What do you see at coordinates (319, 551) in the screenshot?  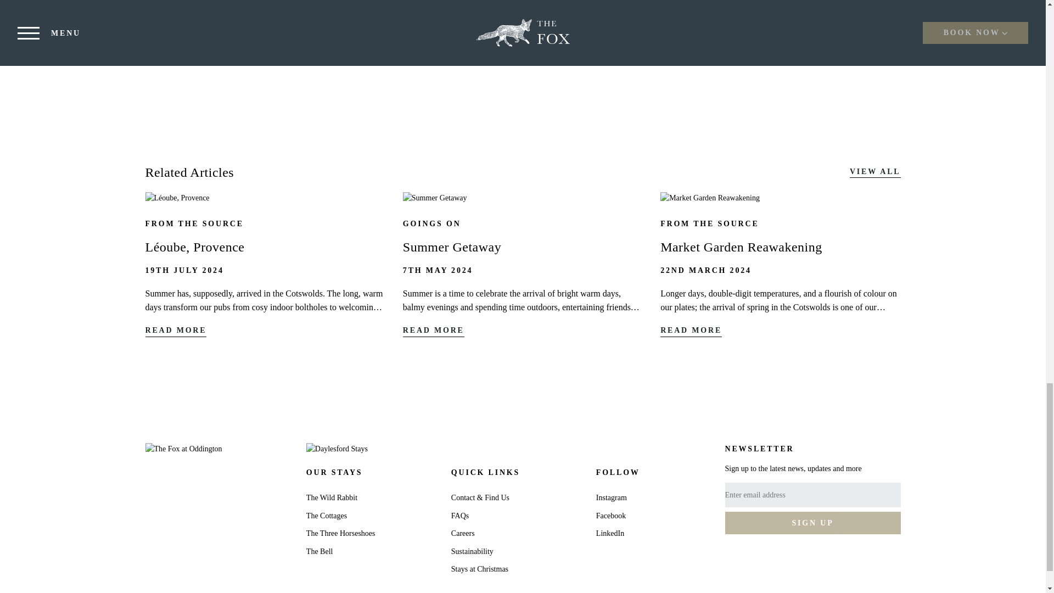 I see `The Bell` at bounding box center [319, 551].